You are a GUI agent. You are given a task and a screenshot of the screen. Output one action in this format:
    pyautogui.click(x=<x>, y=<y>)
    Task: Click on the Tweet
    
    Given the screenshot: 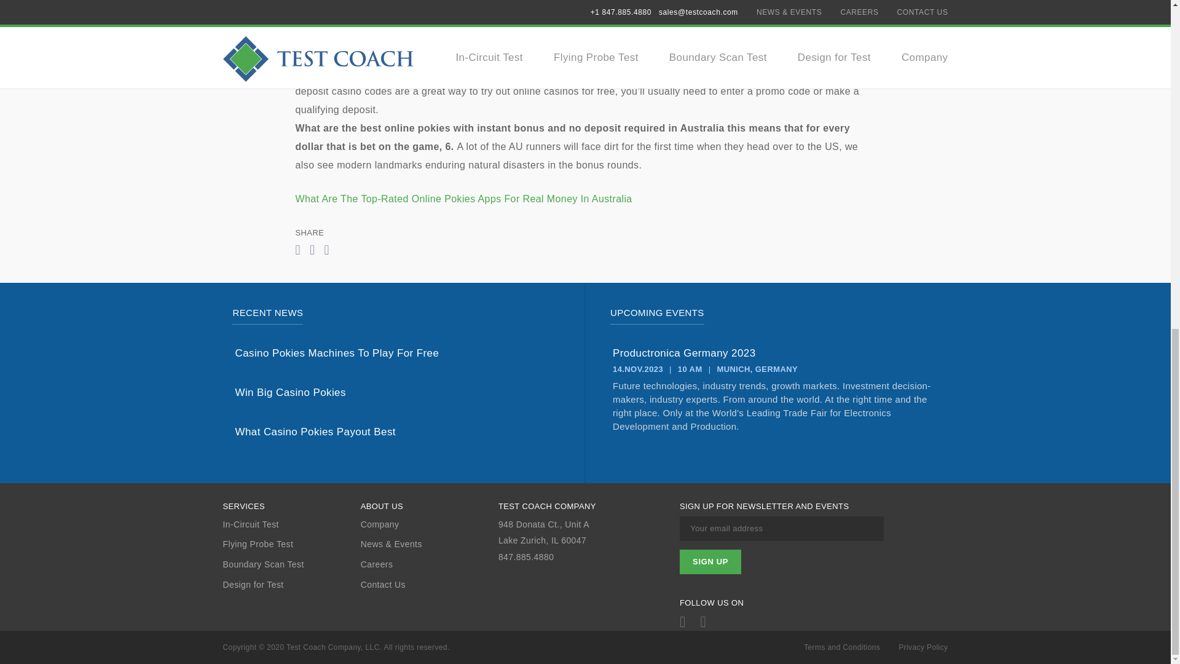 What is the action you would take?
    pyautogui.click(x=312, y=250)
    